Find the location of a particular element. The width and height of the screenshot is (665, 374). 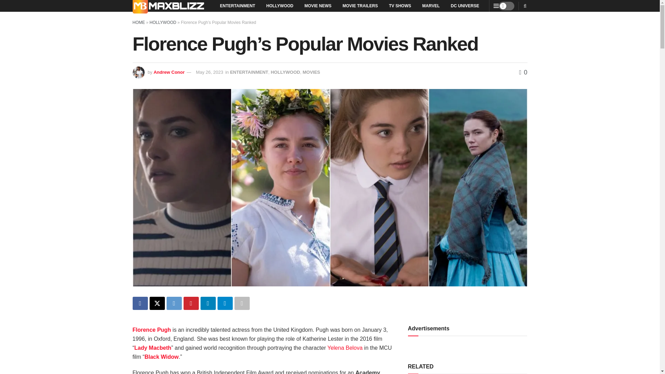

HOLLYWOOD is located at coordinates (280, 6).